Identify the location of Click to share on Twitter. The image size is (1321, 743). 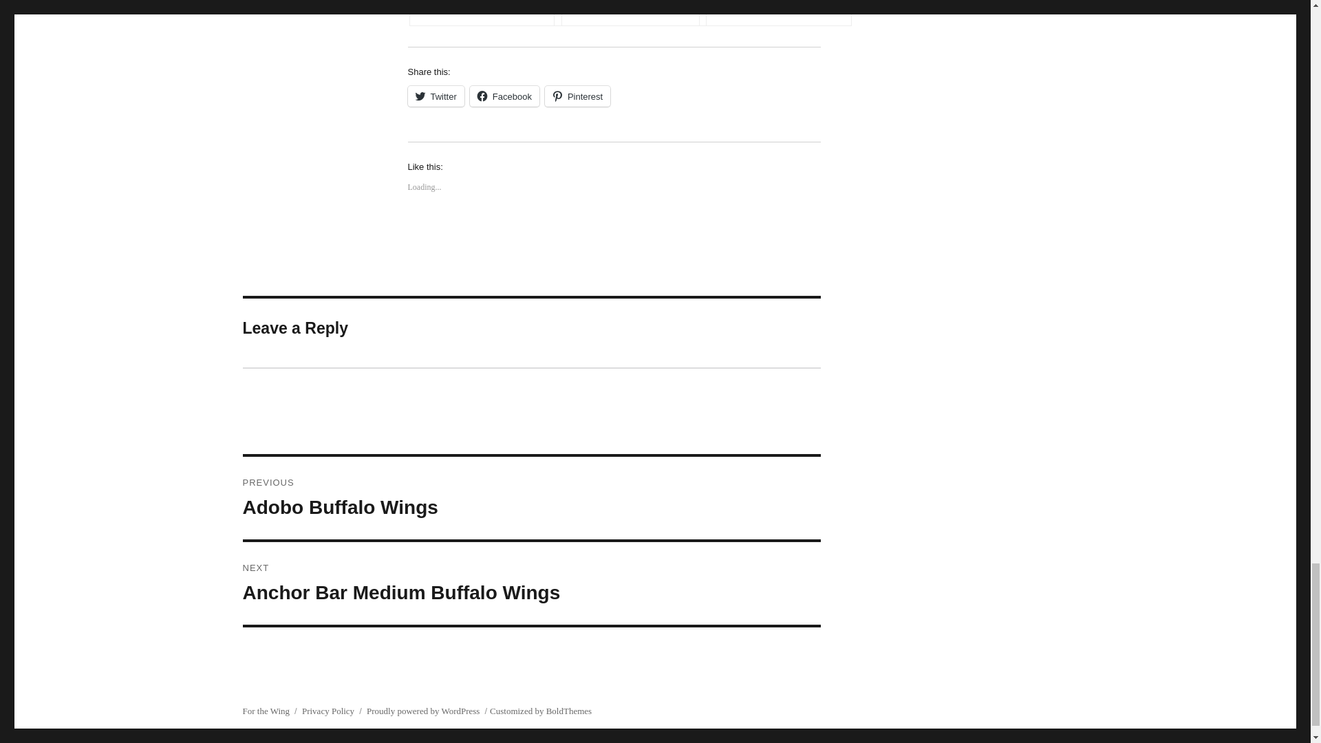
(435, 96).